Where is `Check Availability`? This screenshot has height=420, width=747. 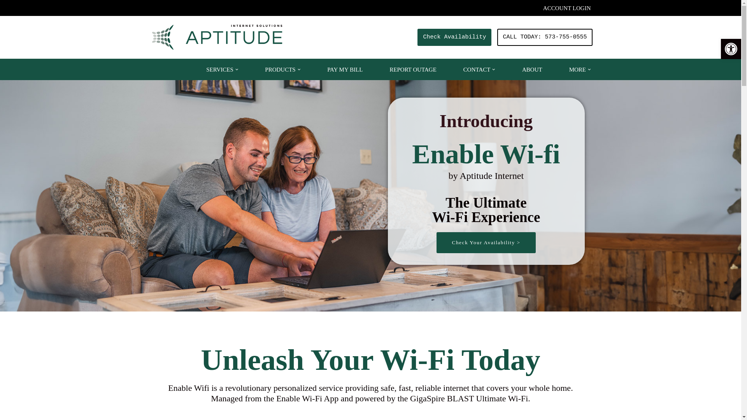
Check Availability is located at coordinates (454, 37).